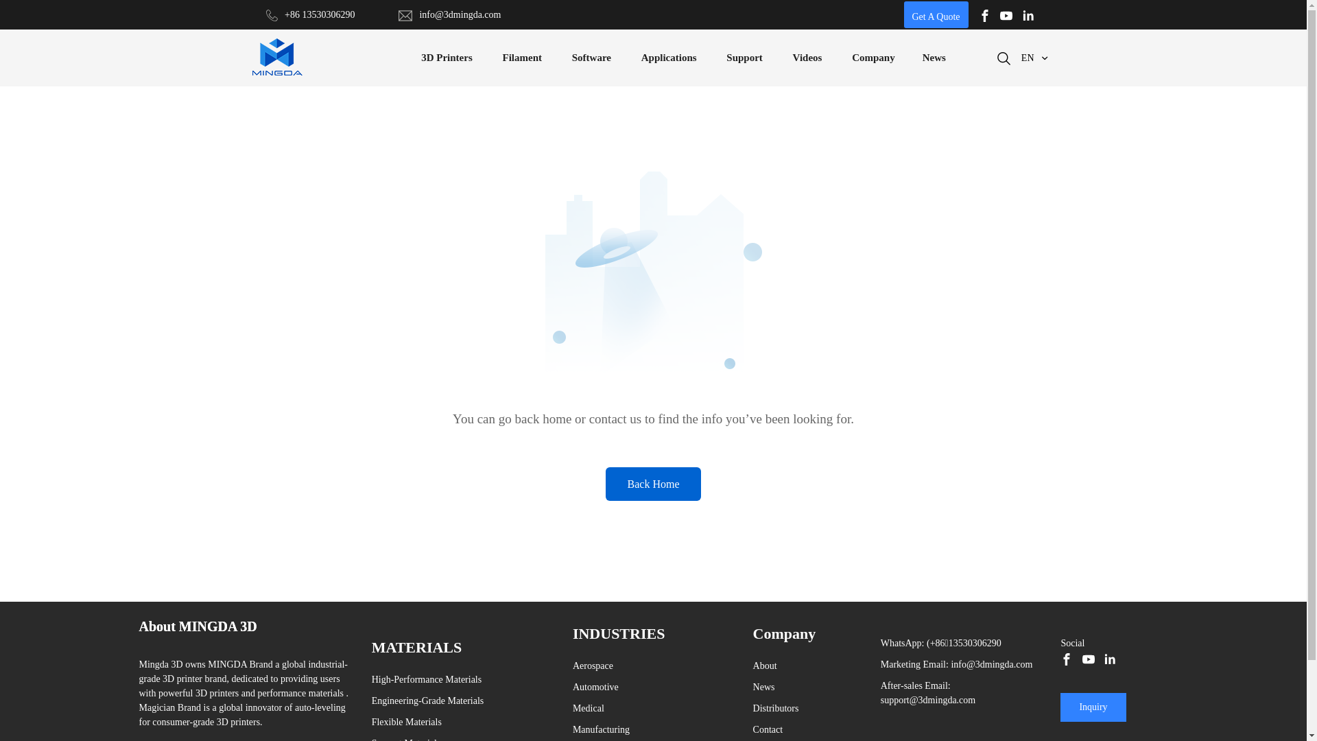 The height and width of the screenshot is (741, 1317). Describe the element at coordinates (776, 708) in the screenshot. I see `Distributors` at that location.